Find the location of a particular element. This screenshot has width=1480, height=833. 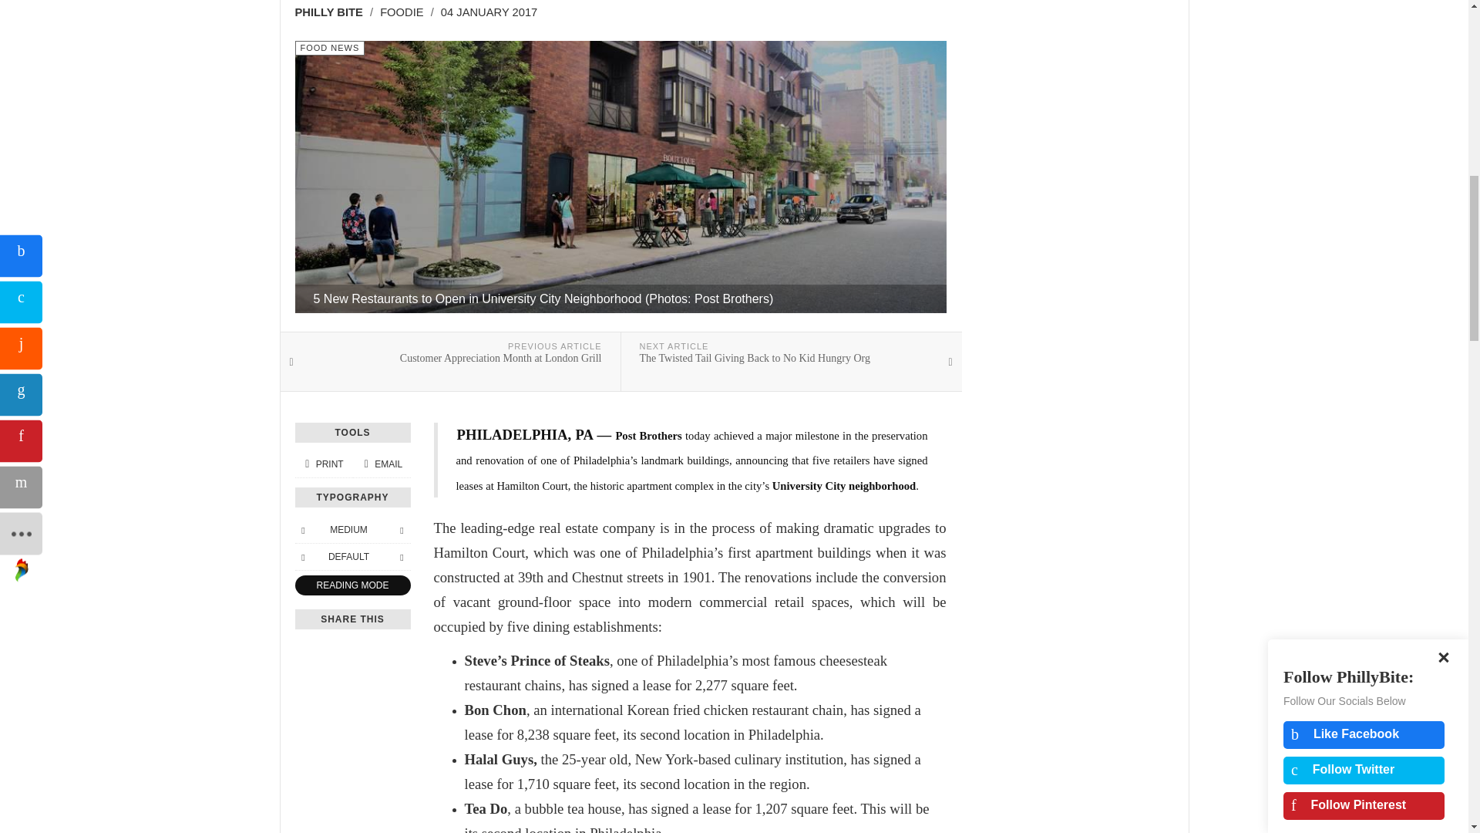

Reading Mode is located at coordinates (351, 586).